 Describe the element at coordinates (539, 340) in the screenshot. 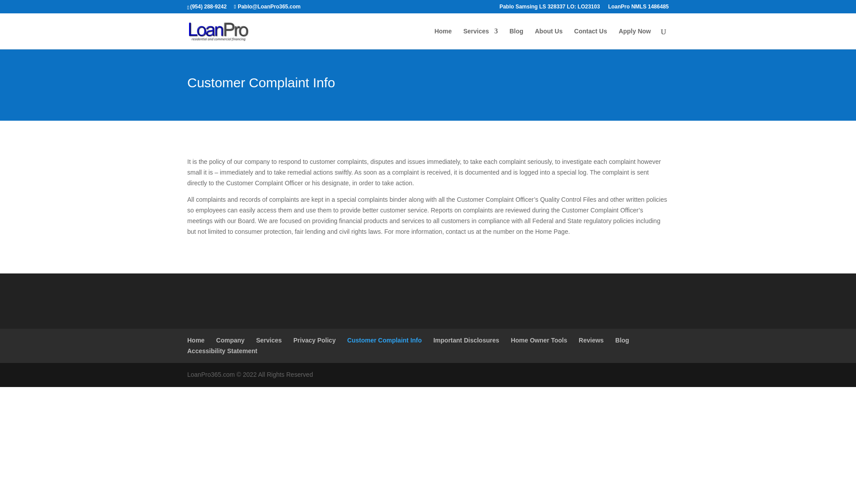

I see `Home Owner Tools` at that location.